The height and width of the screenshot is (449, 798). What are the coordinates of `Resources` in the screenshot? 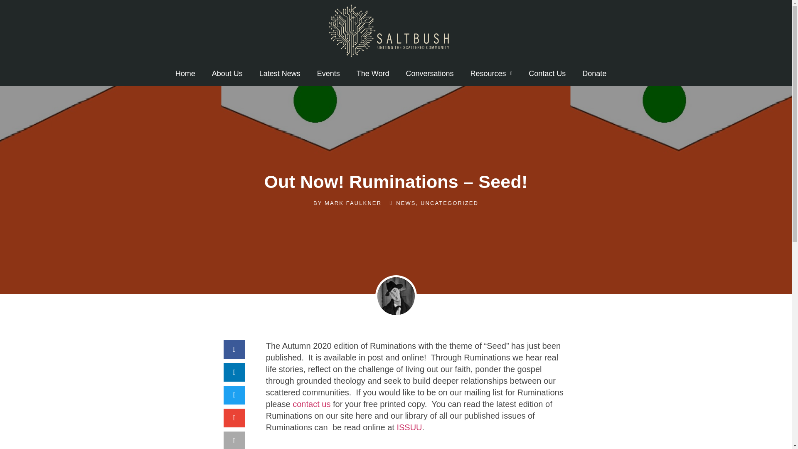 It's located at (491, 73).